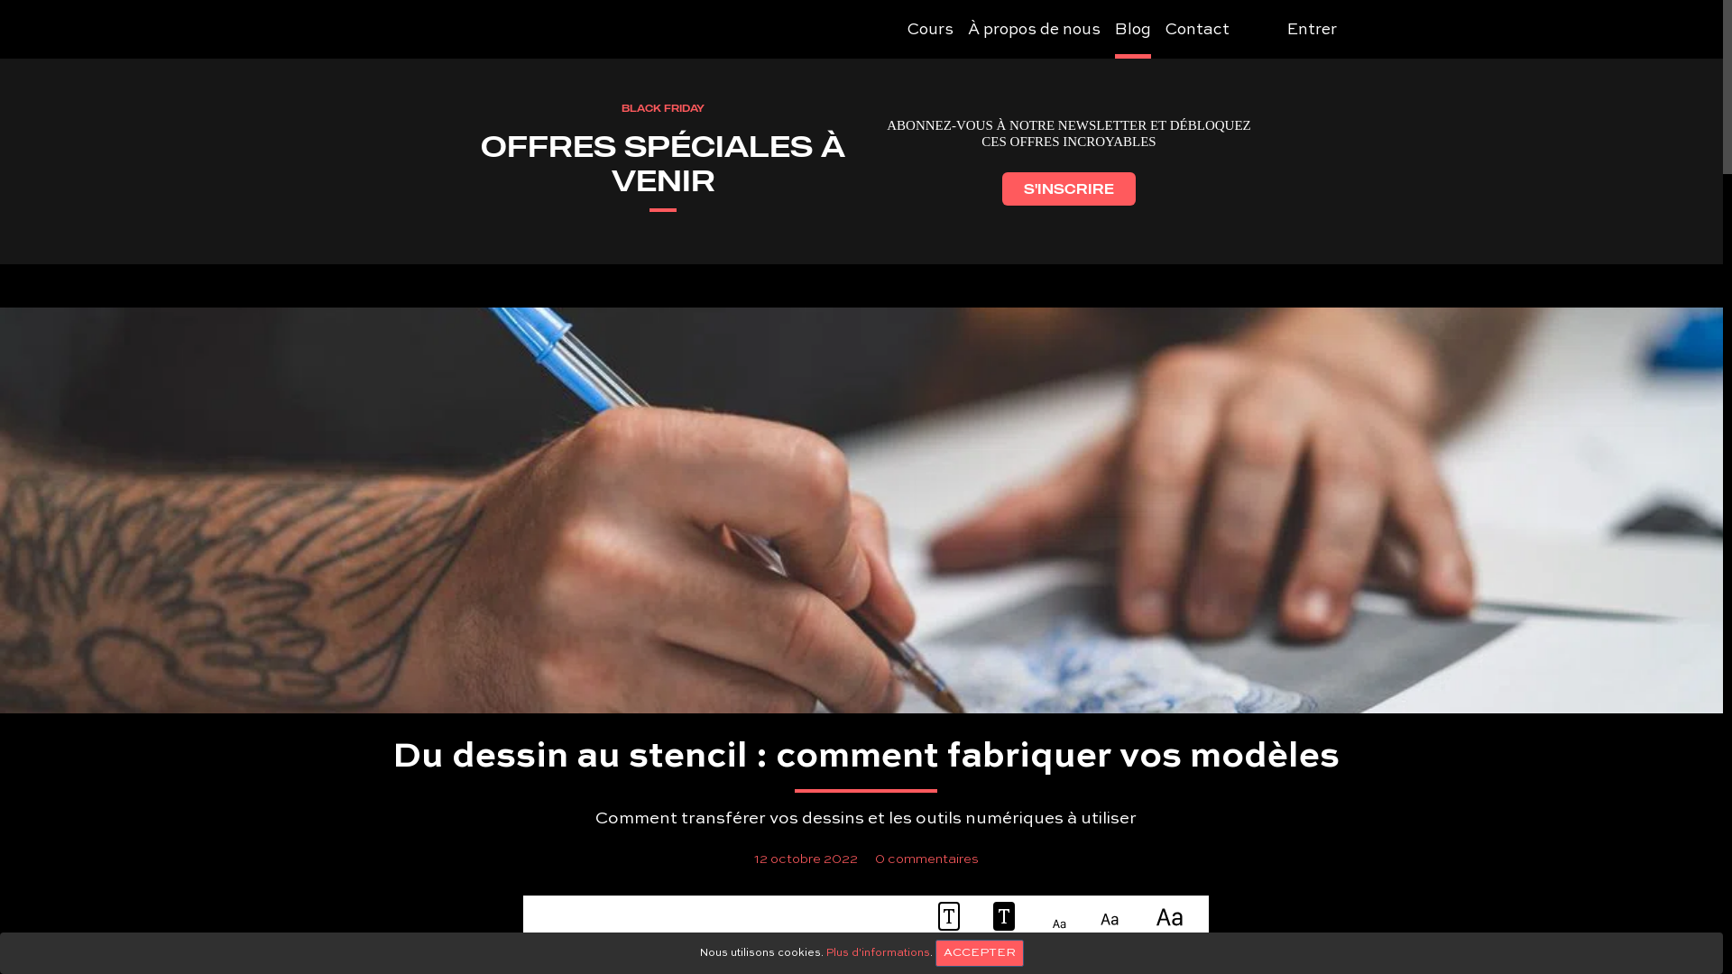  Describe the element at coordinates (1133, 32) in the screenshot. I see `Blog` at that location.